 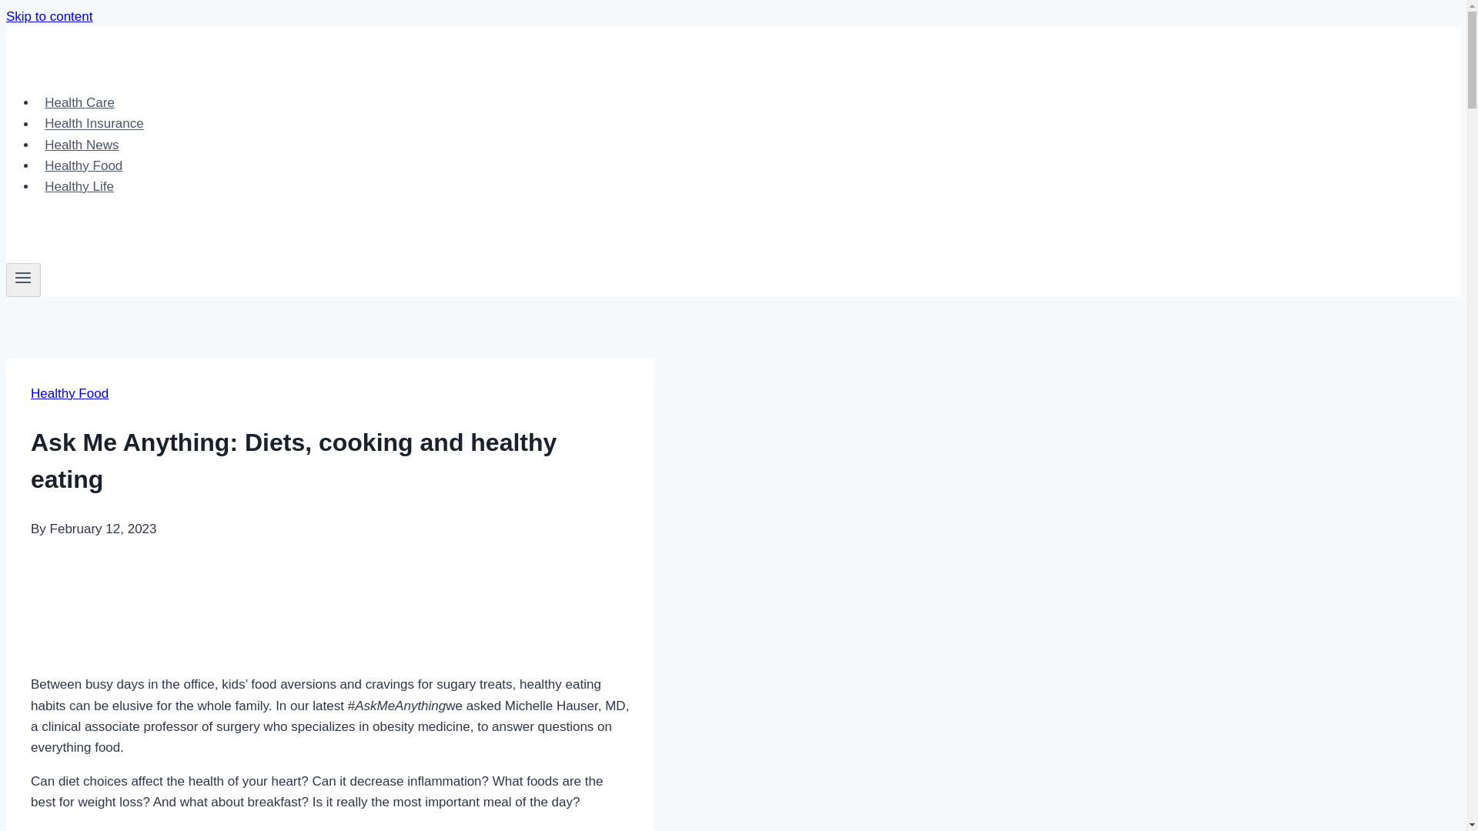 I want to click on Health Insurance, so click(x=94, y=123).